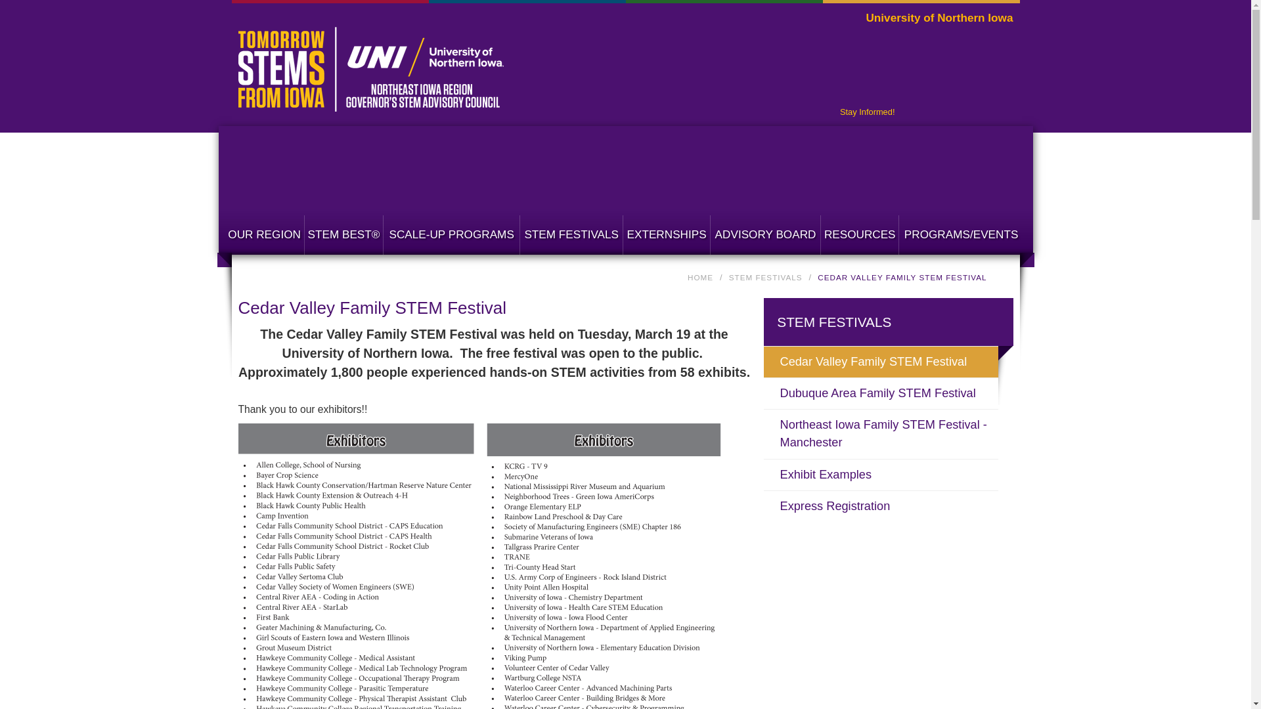 Image resolution: width=1261 pixels, height=709 pixels. I want to click on Skip to main content, so click(602, 1).